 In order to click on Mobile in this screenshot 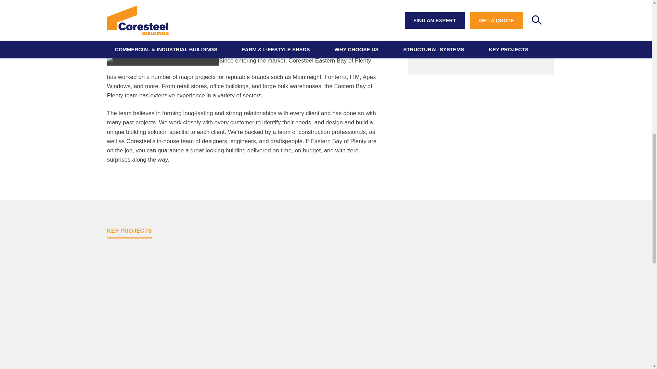, I will do `click(425, 4)`.